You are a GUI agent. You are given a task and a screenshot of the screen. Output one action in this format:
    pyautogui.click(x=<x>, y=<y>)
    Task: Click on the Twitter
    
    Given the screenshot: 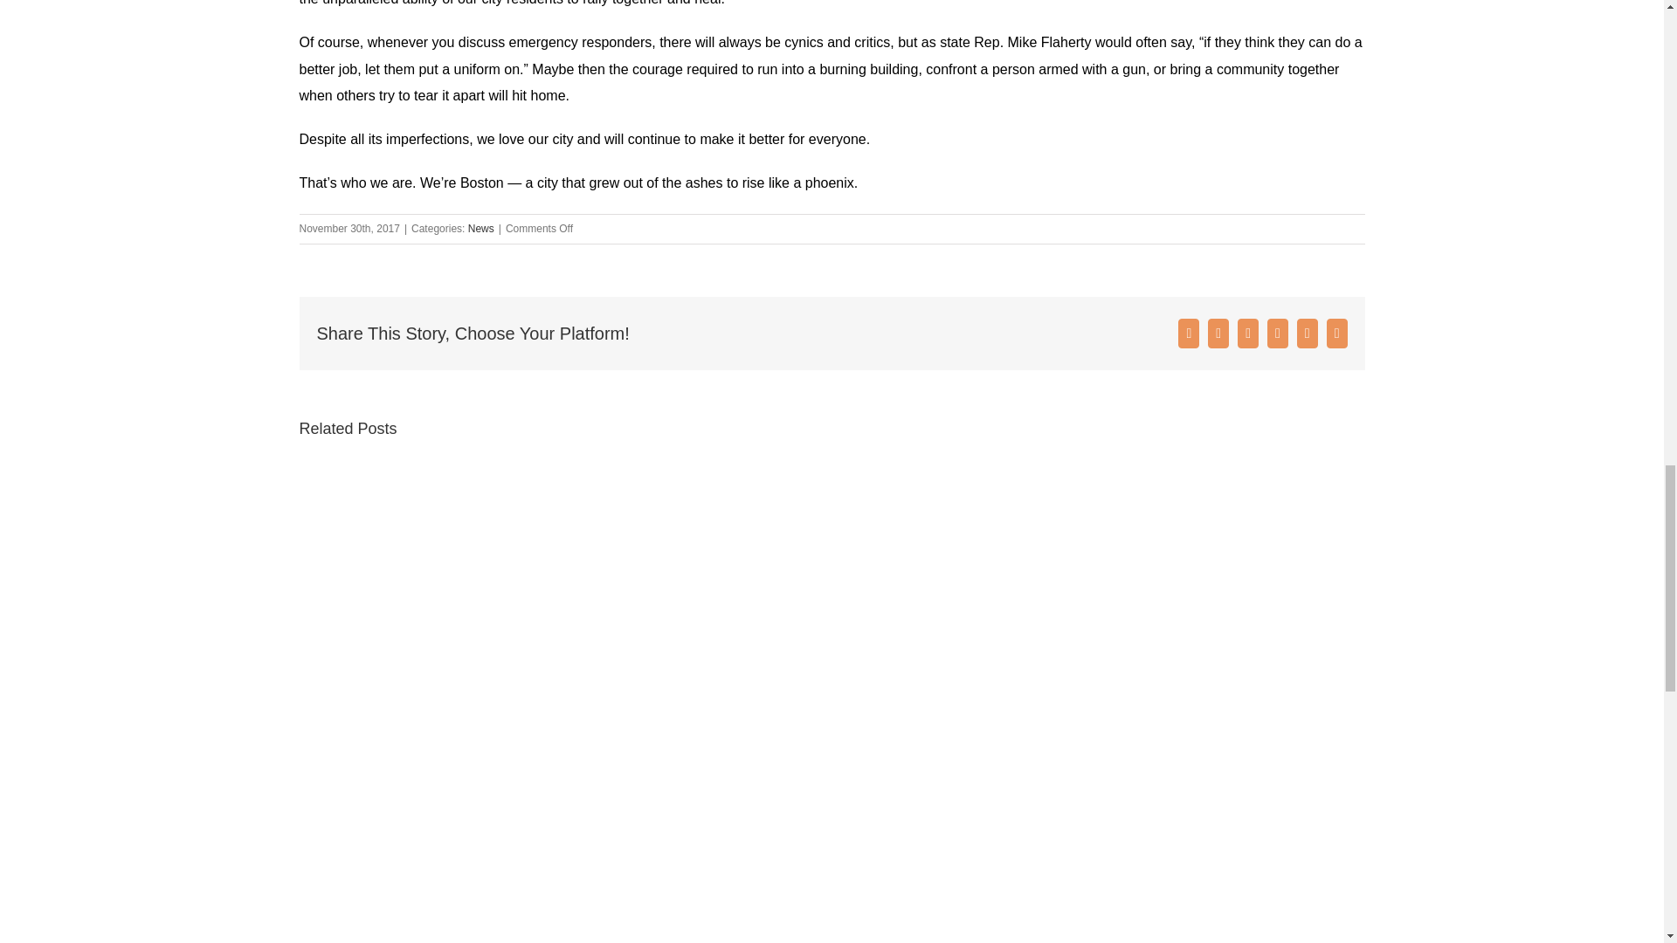 What is the action you would take?
    pyautogui.click(x=1218, y=334)
    